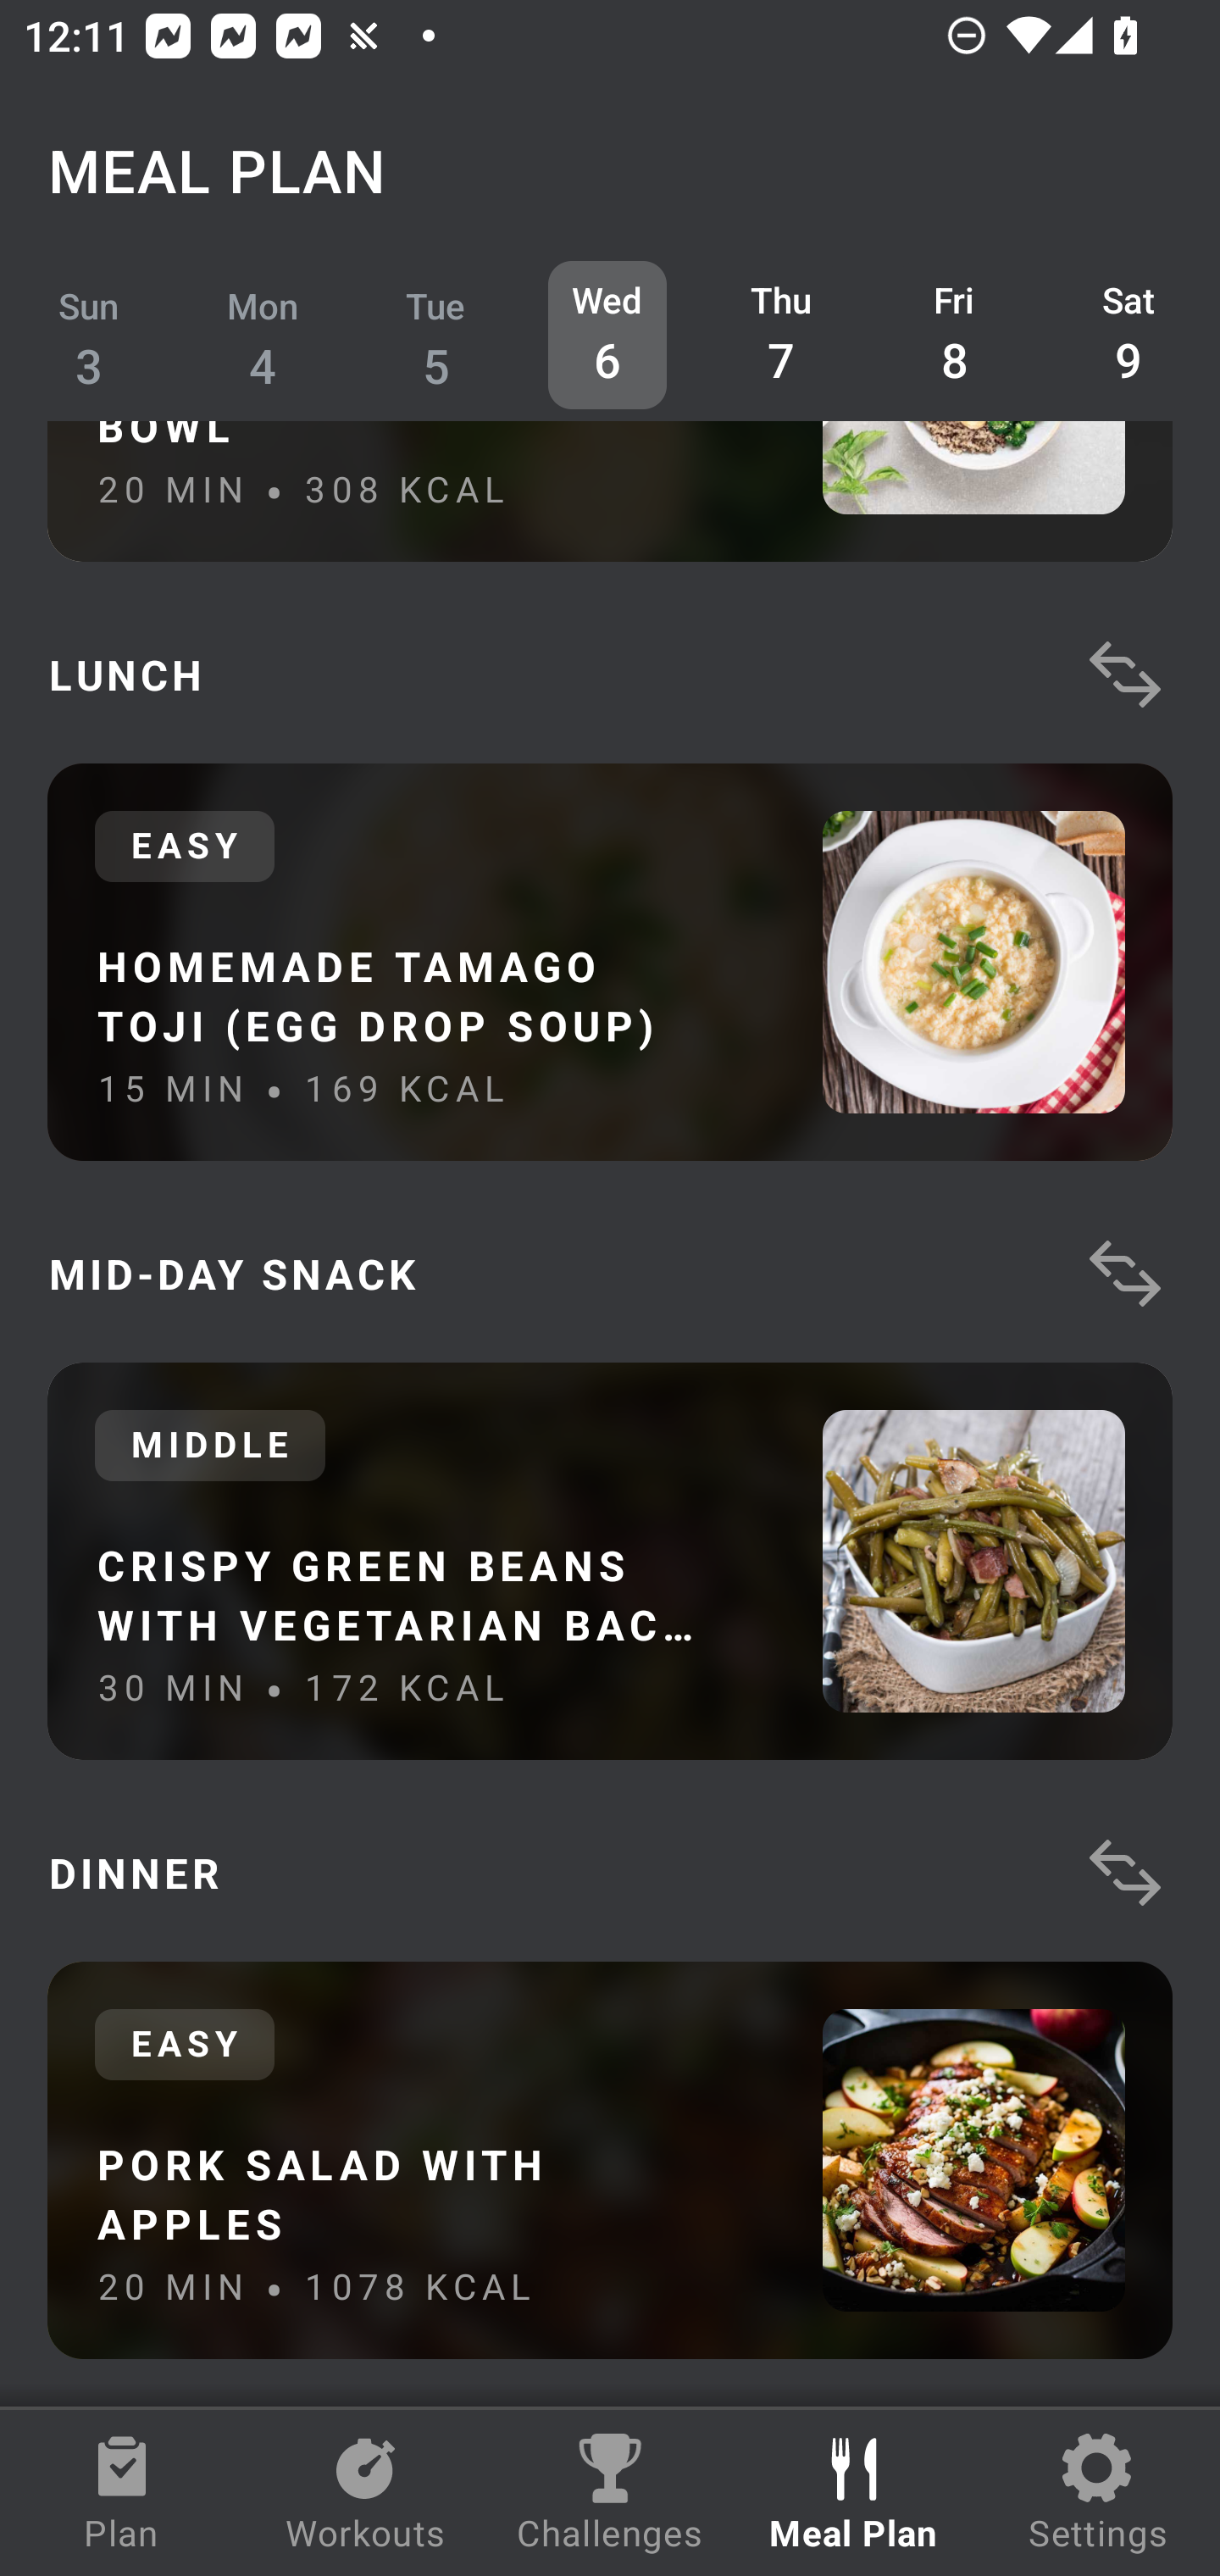 The height and width of the screenshot is (2576, 1220). I want to click on Sat 9, so click(1128, 335).